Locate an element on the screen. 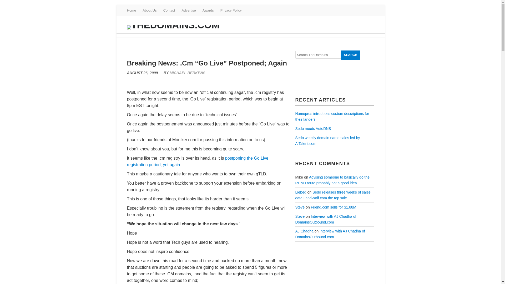 Image resolution: width=505 pixels, height=284 pixels. Twitter is located at coordinates (356, 10).